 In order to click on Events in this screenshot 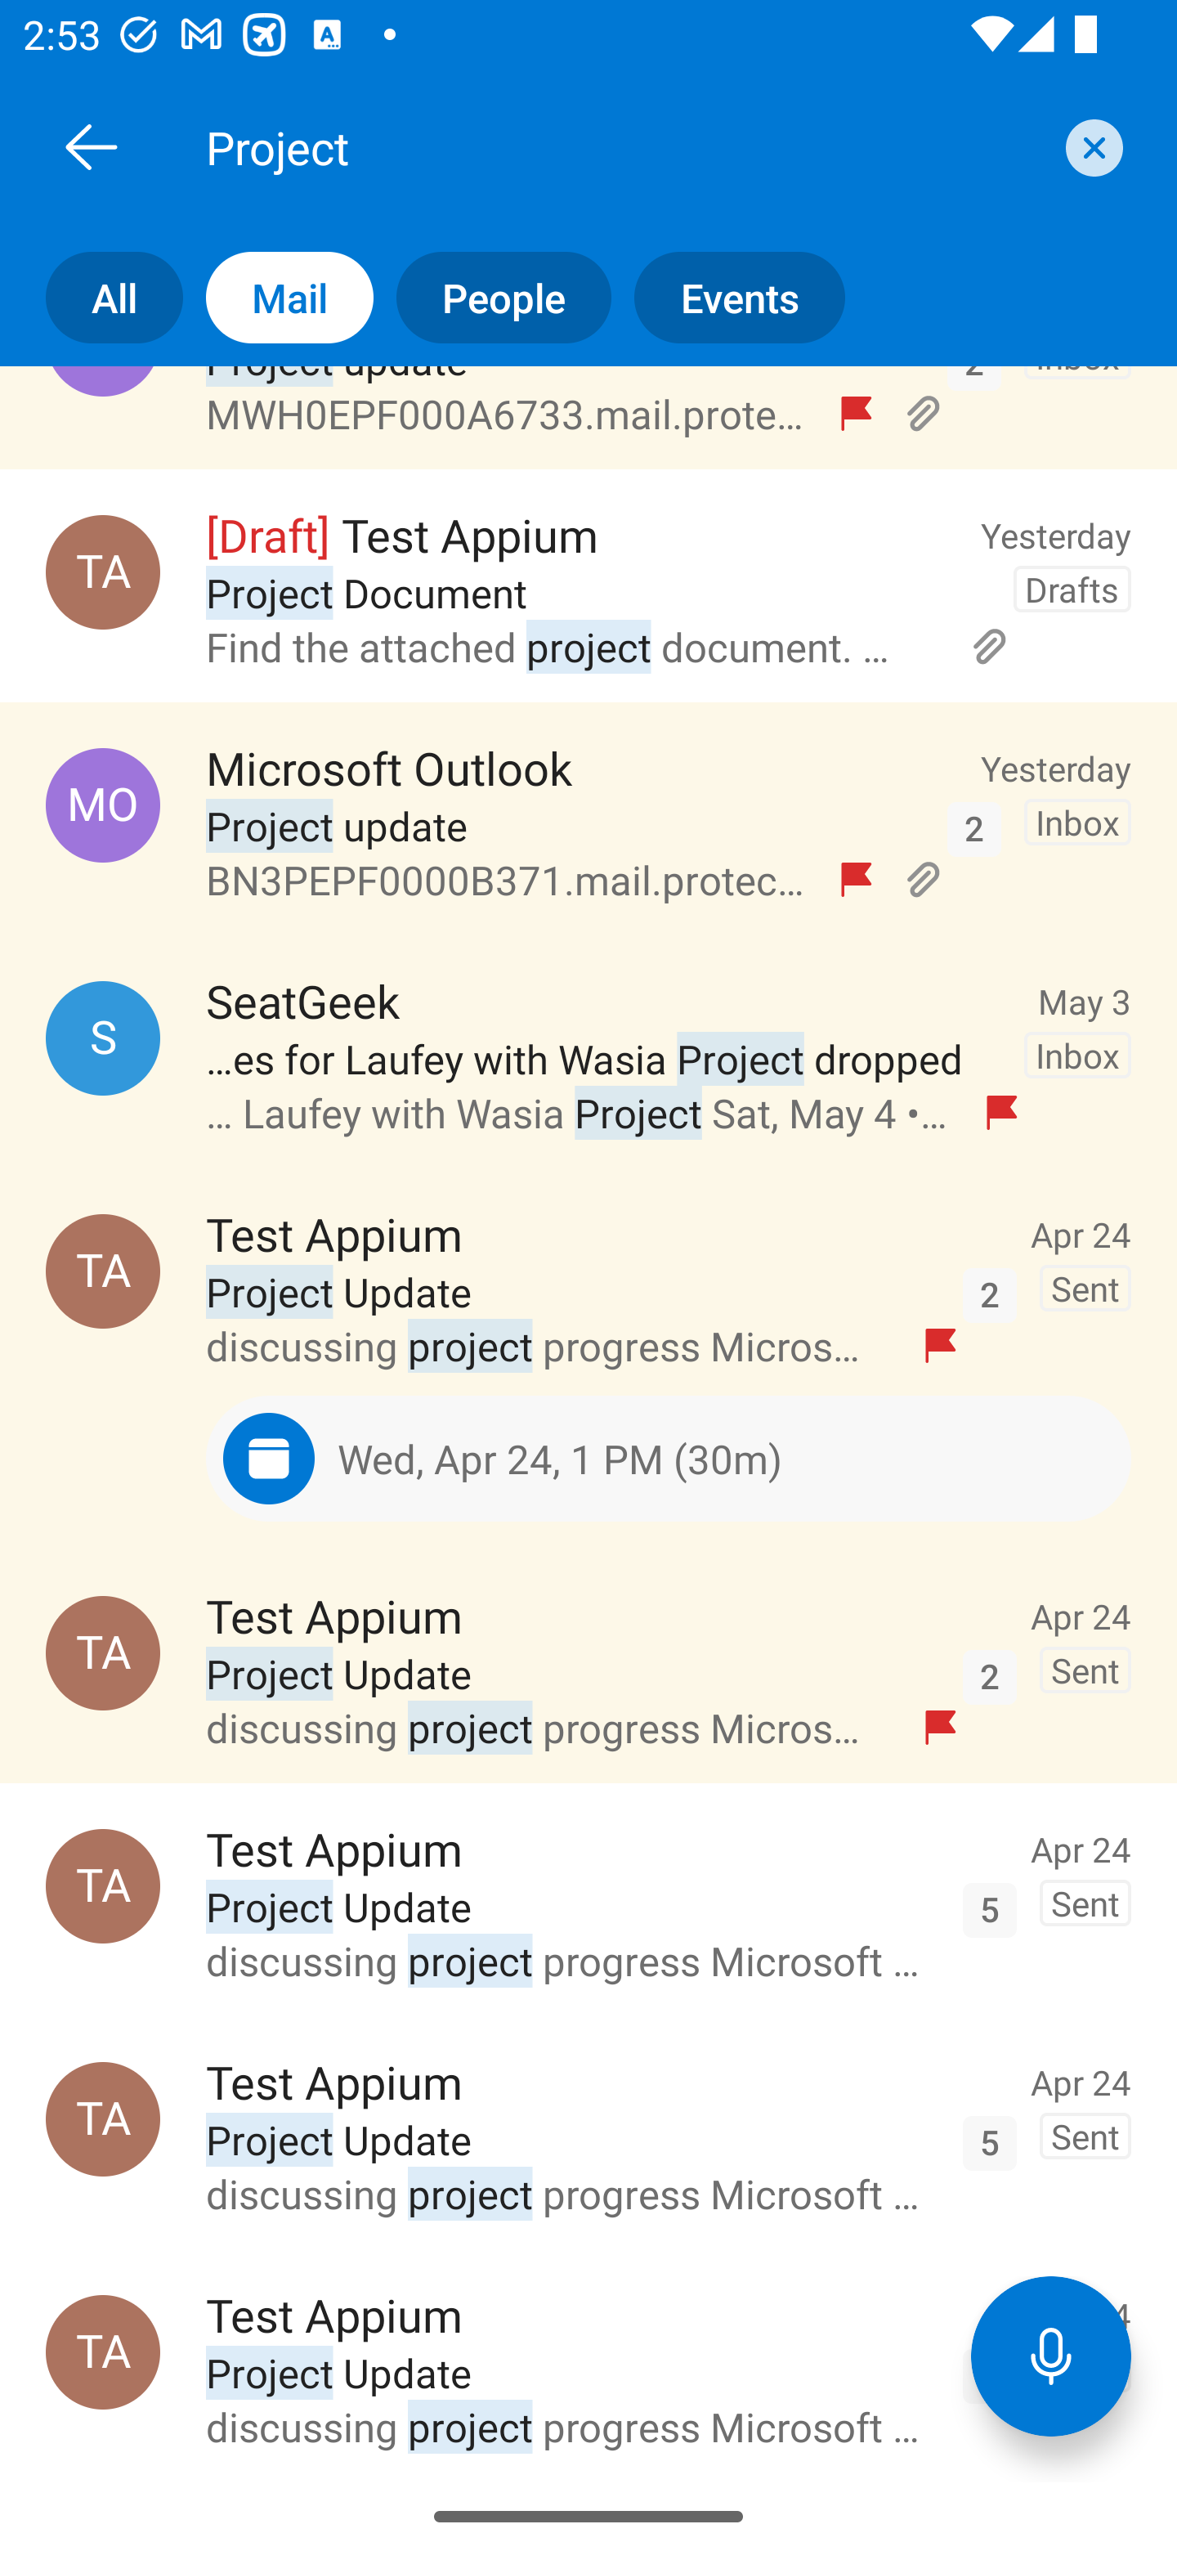, I will do `click(727, 298)`.